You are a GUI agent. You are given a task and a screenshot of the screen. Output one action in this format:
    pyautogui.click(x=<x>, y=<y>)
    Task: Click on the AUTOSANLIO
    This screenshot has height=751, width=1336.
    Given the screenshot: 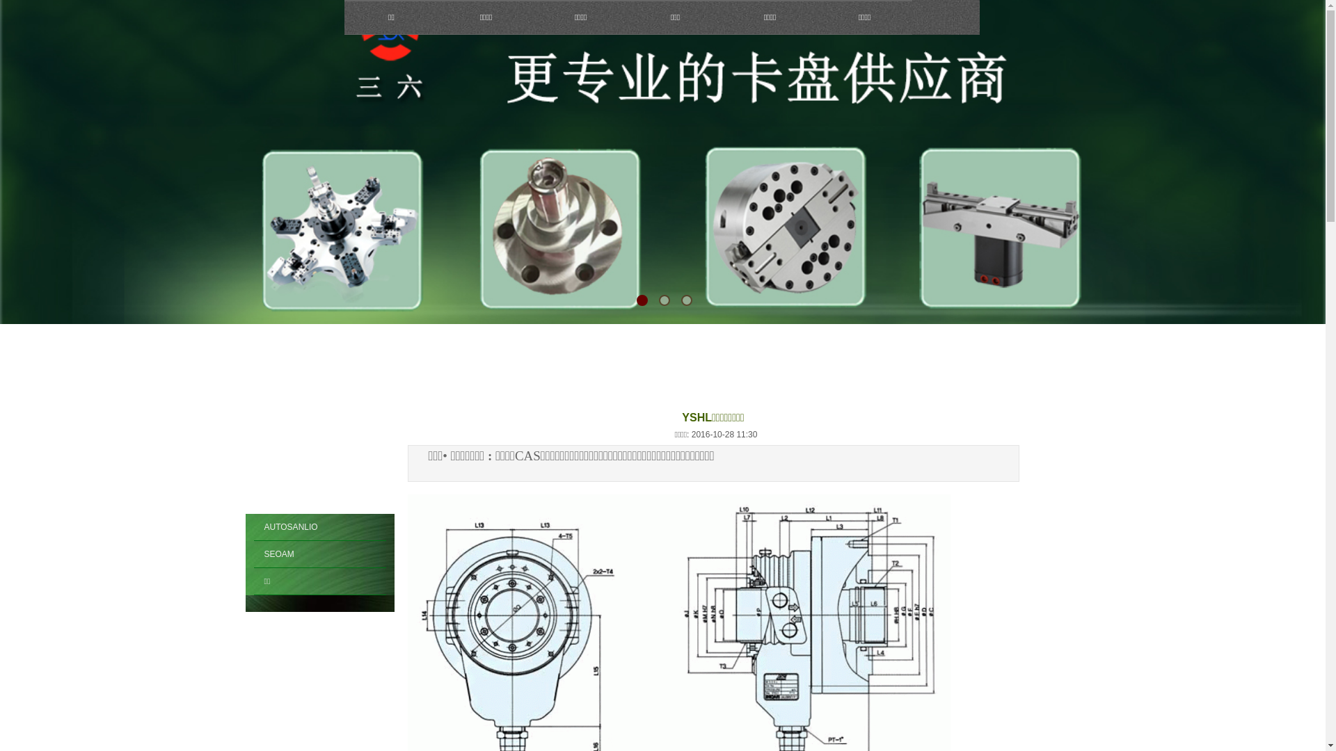 What is the action you would take?
    pyautogui.click(x=319, y=527)
    